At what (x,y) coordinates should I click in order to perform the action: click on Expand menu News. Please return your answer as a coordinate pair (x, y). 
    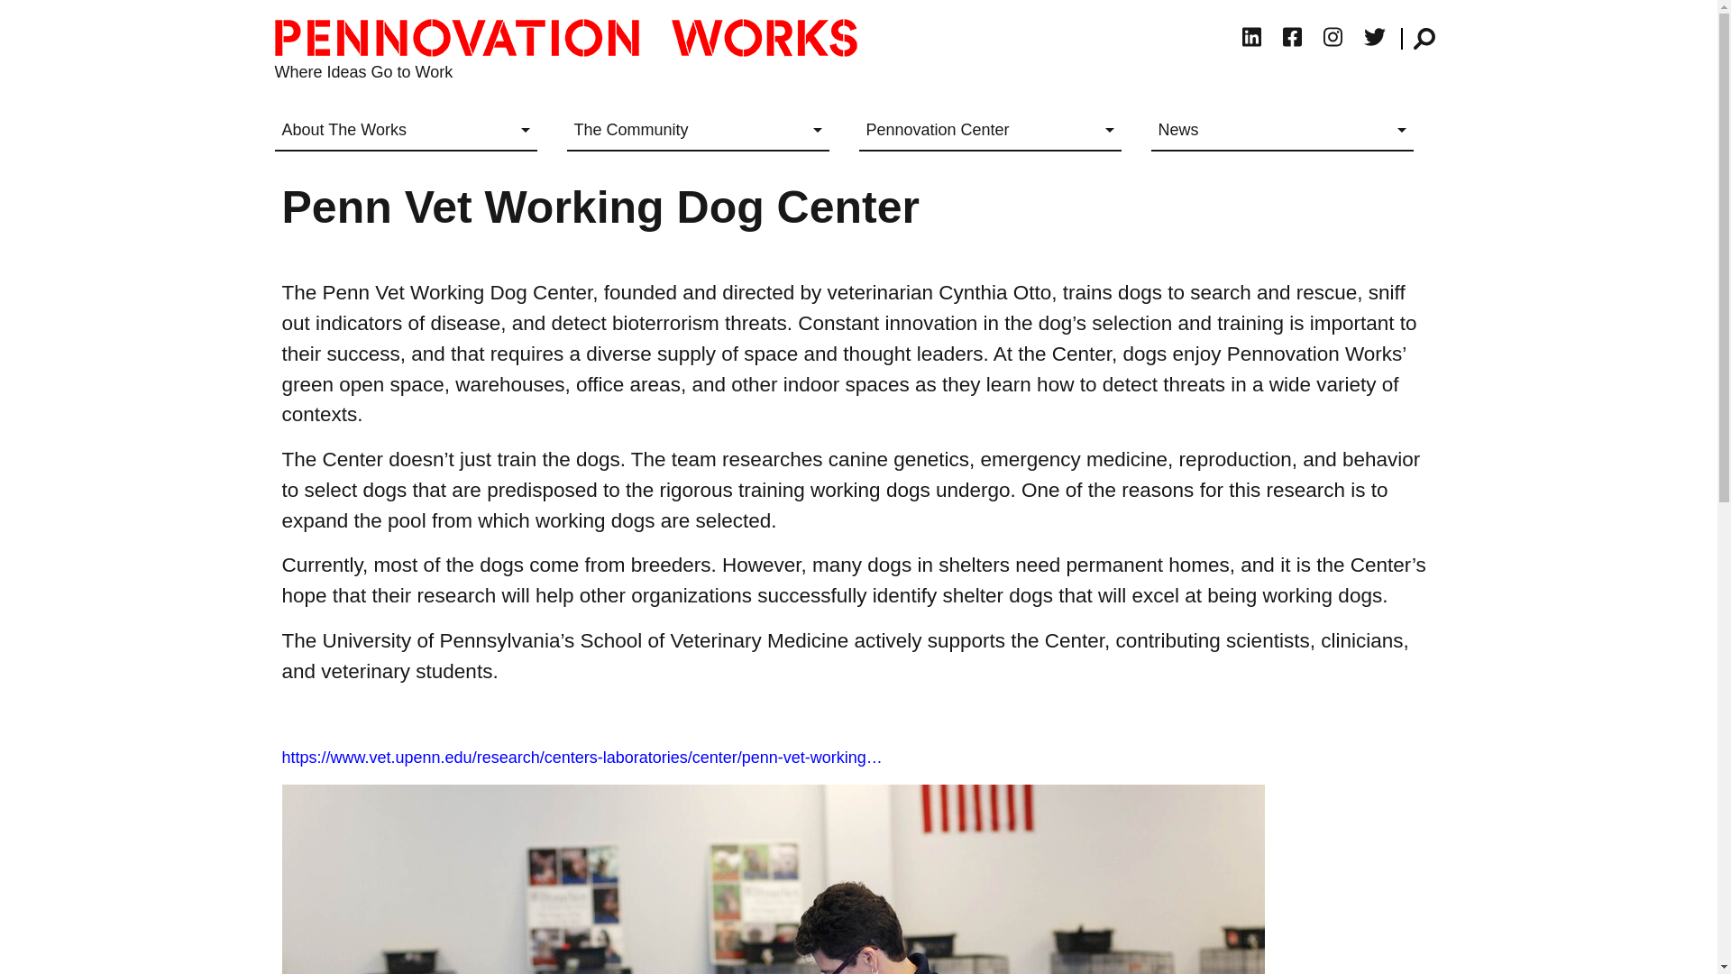
    Looking at the image, I should click on (1282, 132).